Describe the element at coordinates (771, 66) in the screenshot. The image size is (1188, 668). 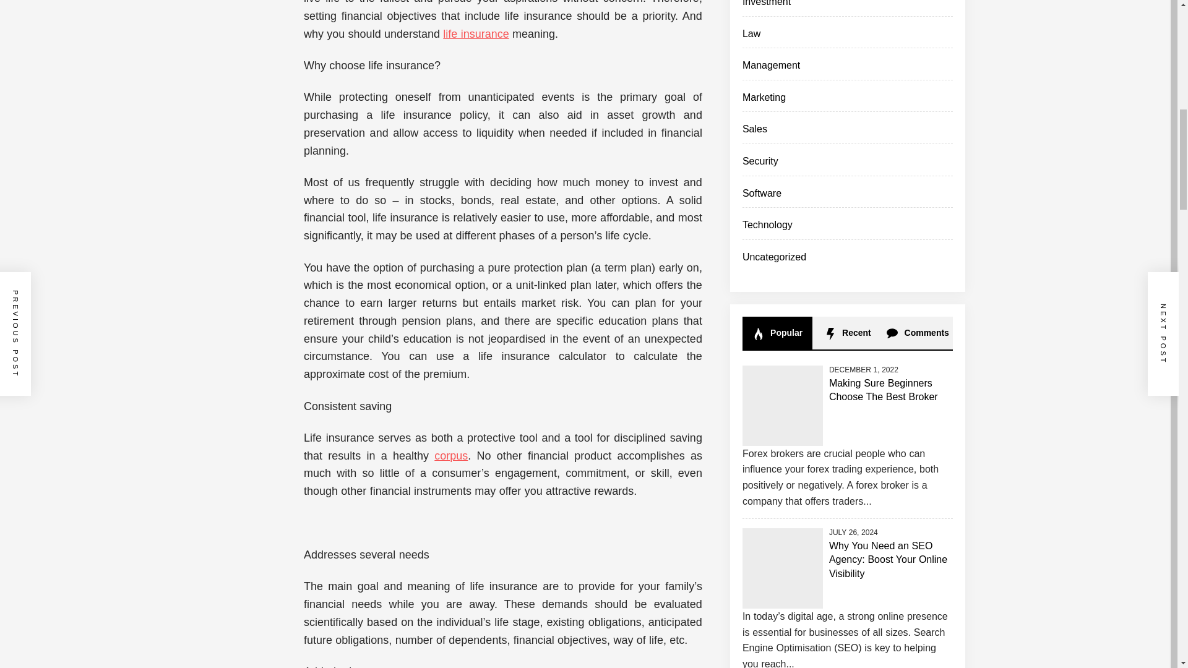
I see `Management` at that location.